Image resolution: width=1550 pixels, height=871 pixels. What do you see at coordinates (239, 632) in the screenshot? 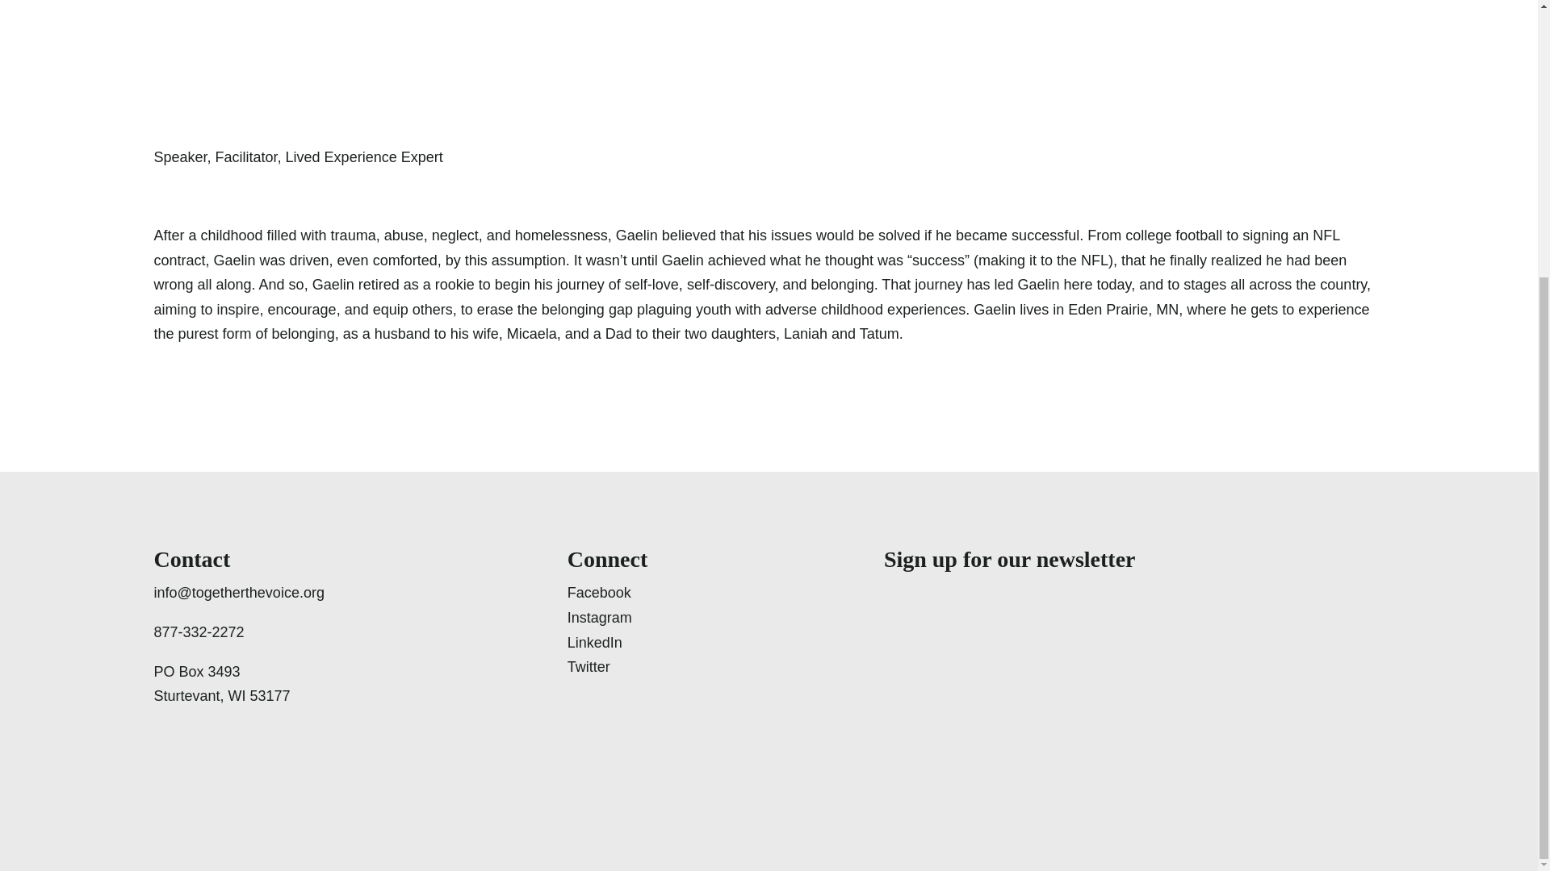
I see `877-332-2272` at bounding box center [239, 632].